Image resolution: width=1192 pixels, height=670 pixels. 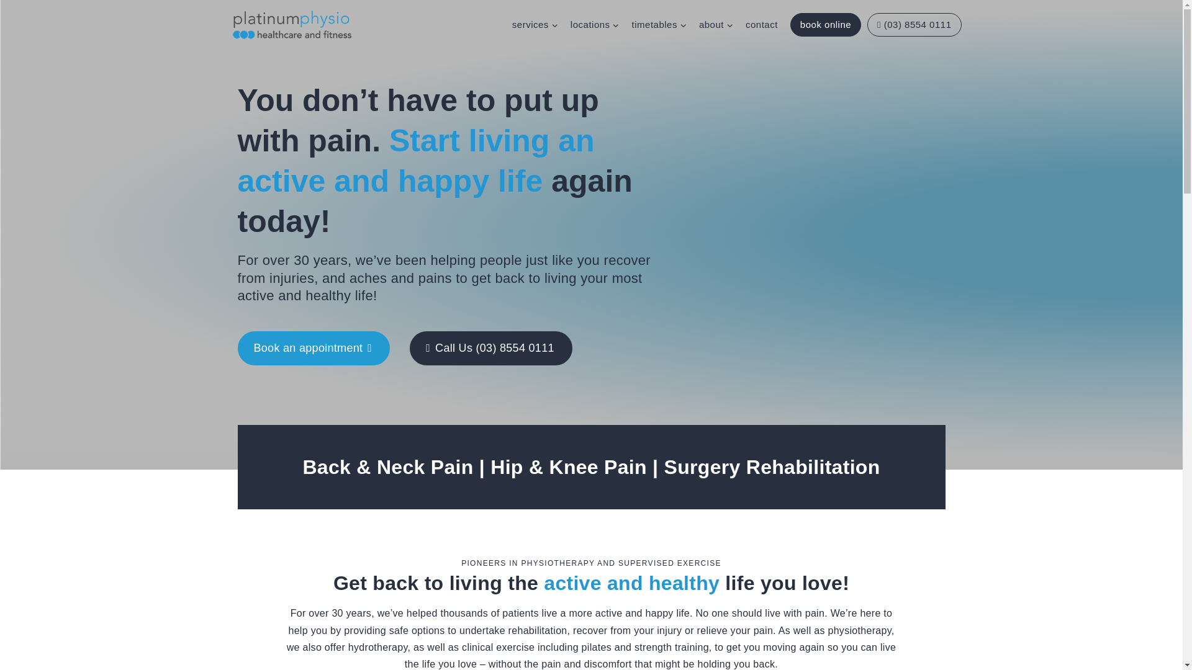 I want to click on contact, so click(x=761, y=25).